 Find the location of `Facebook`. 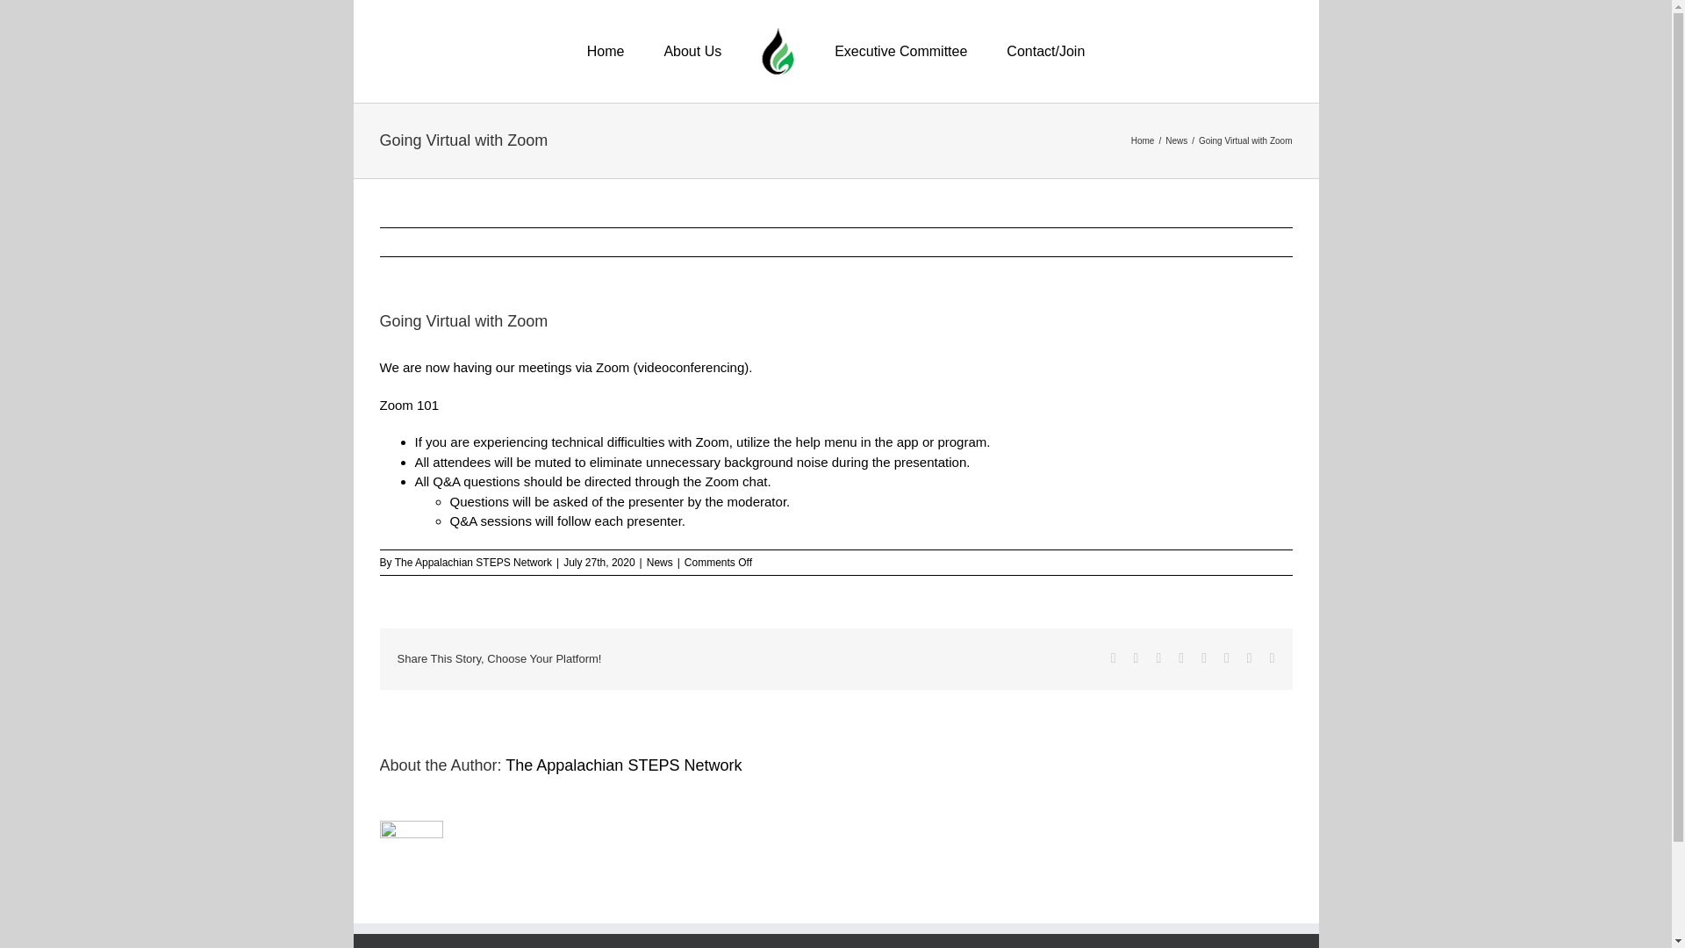

Facebook is located at coordinates (1113, 658).